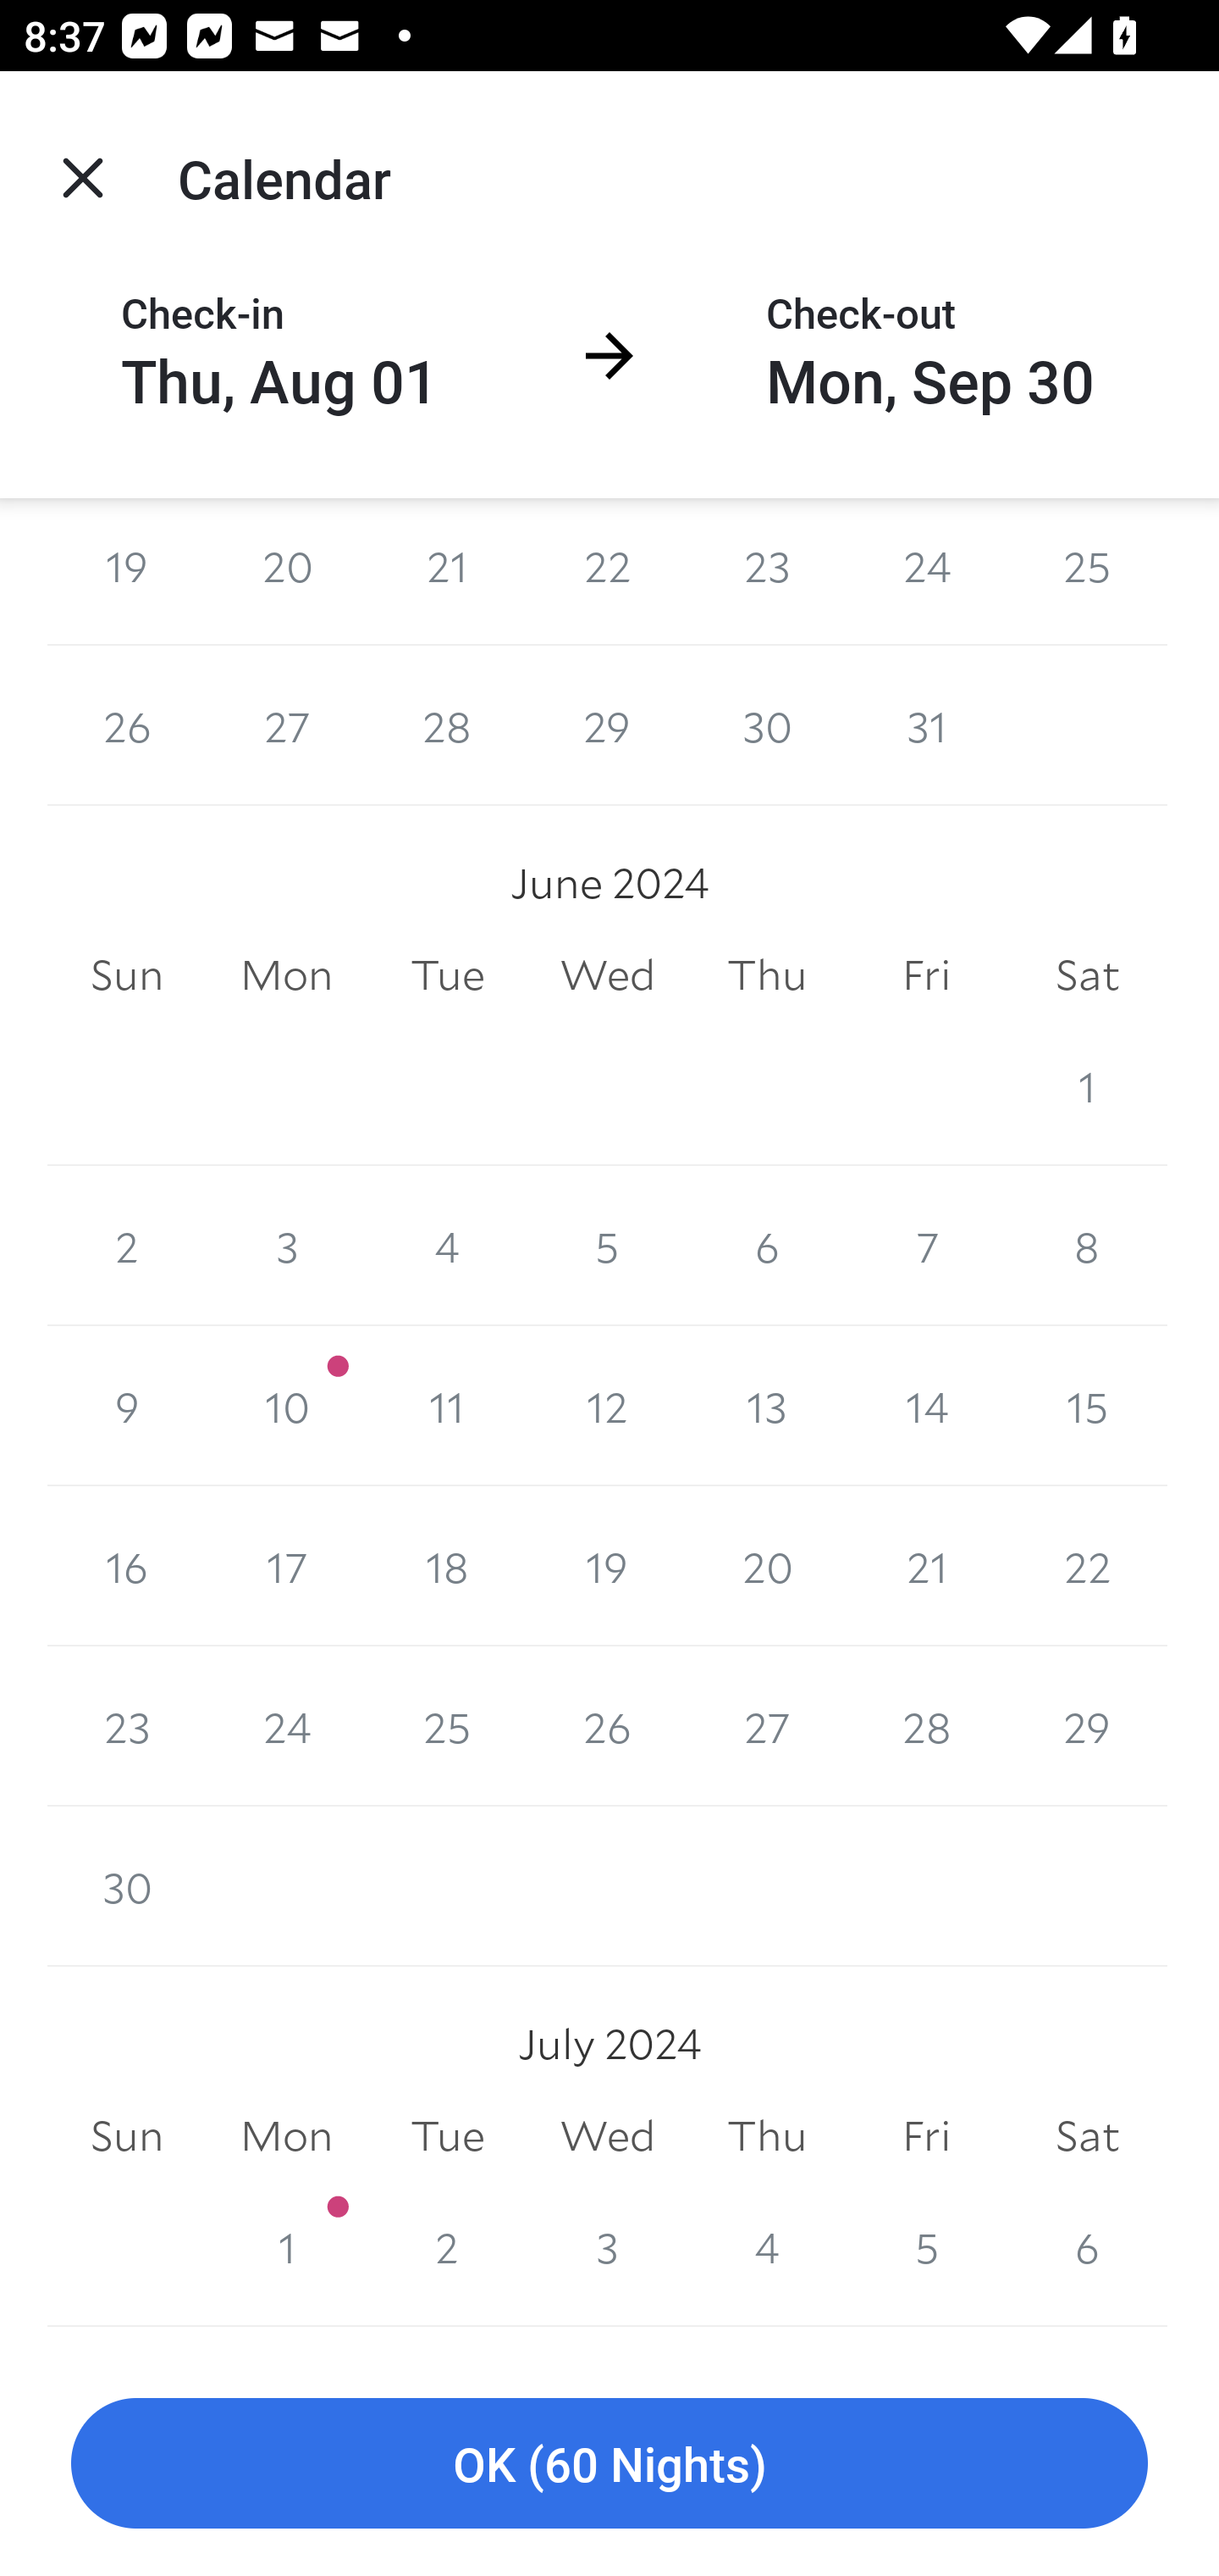 The width and height of the screenshot is (1219, 2576). I want to click on 22 22 May 2024, so click(608, 571).